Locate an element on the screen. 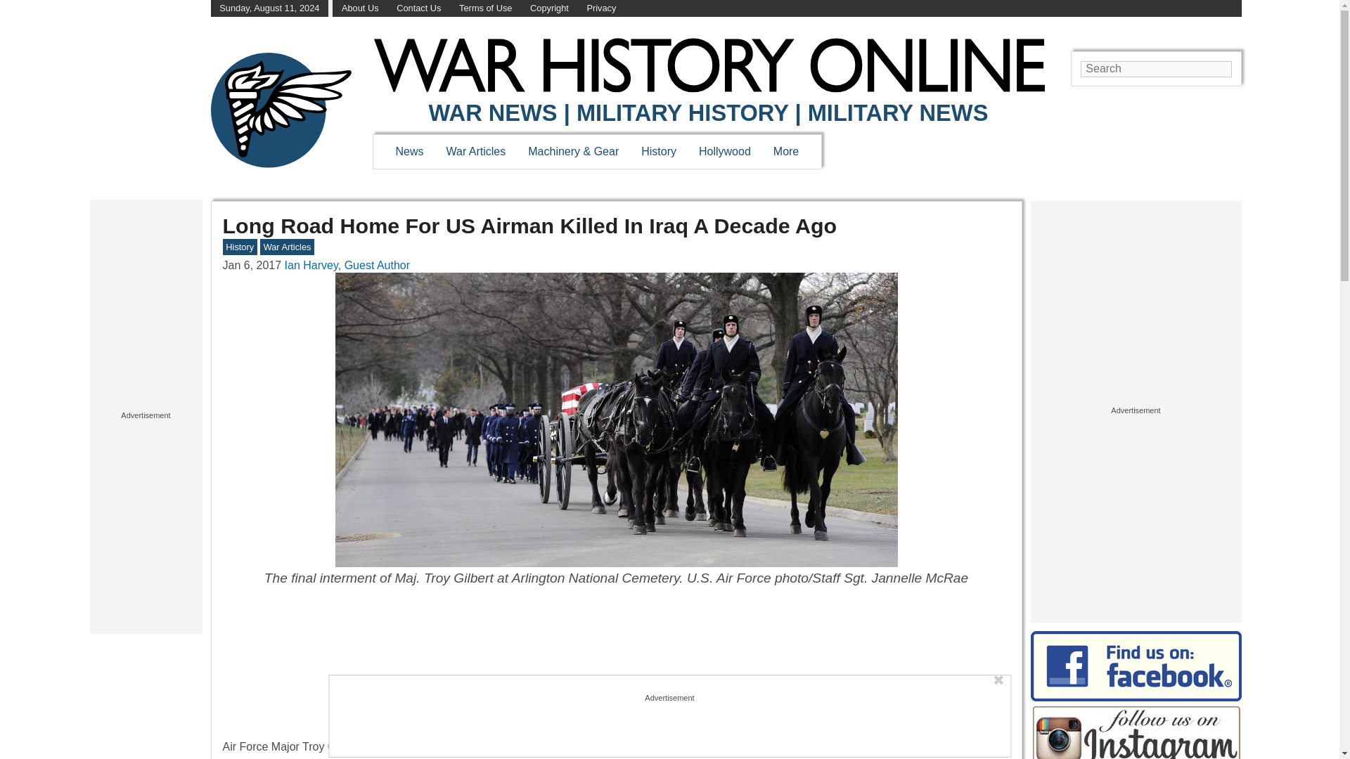 Image resolution: width=1350 pixels, height=759 pixels. War Articles is located at coordinates (477, 151).